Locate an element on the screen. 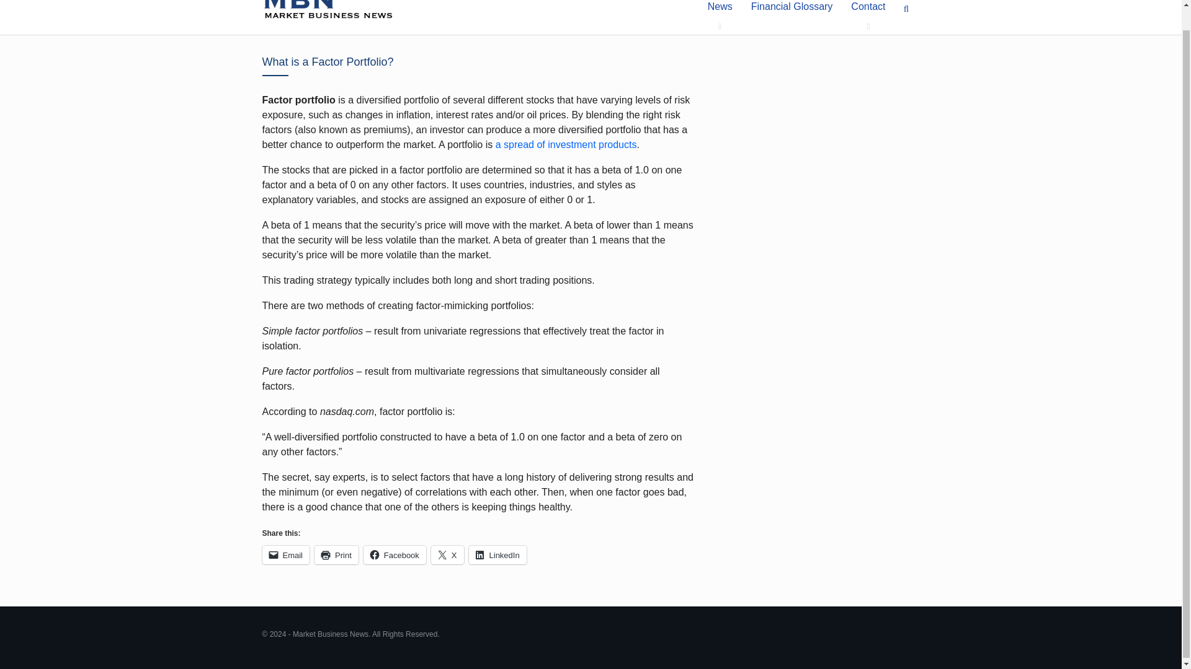 The height and width of the screenshot is (669, 1191). Click to share on LinkedIn is located at coordinates (497, 555).